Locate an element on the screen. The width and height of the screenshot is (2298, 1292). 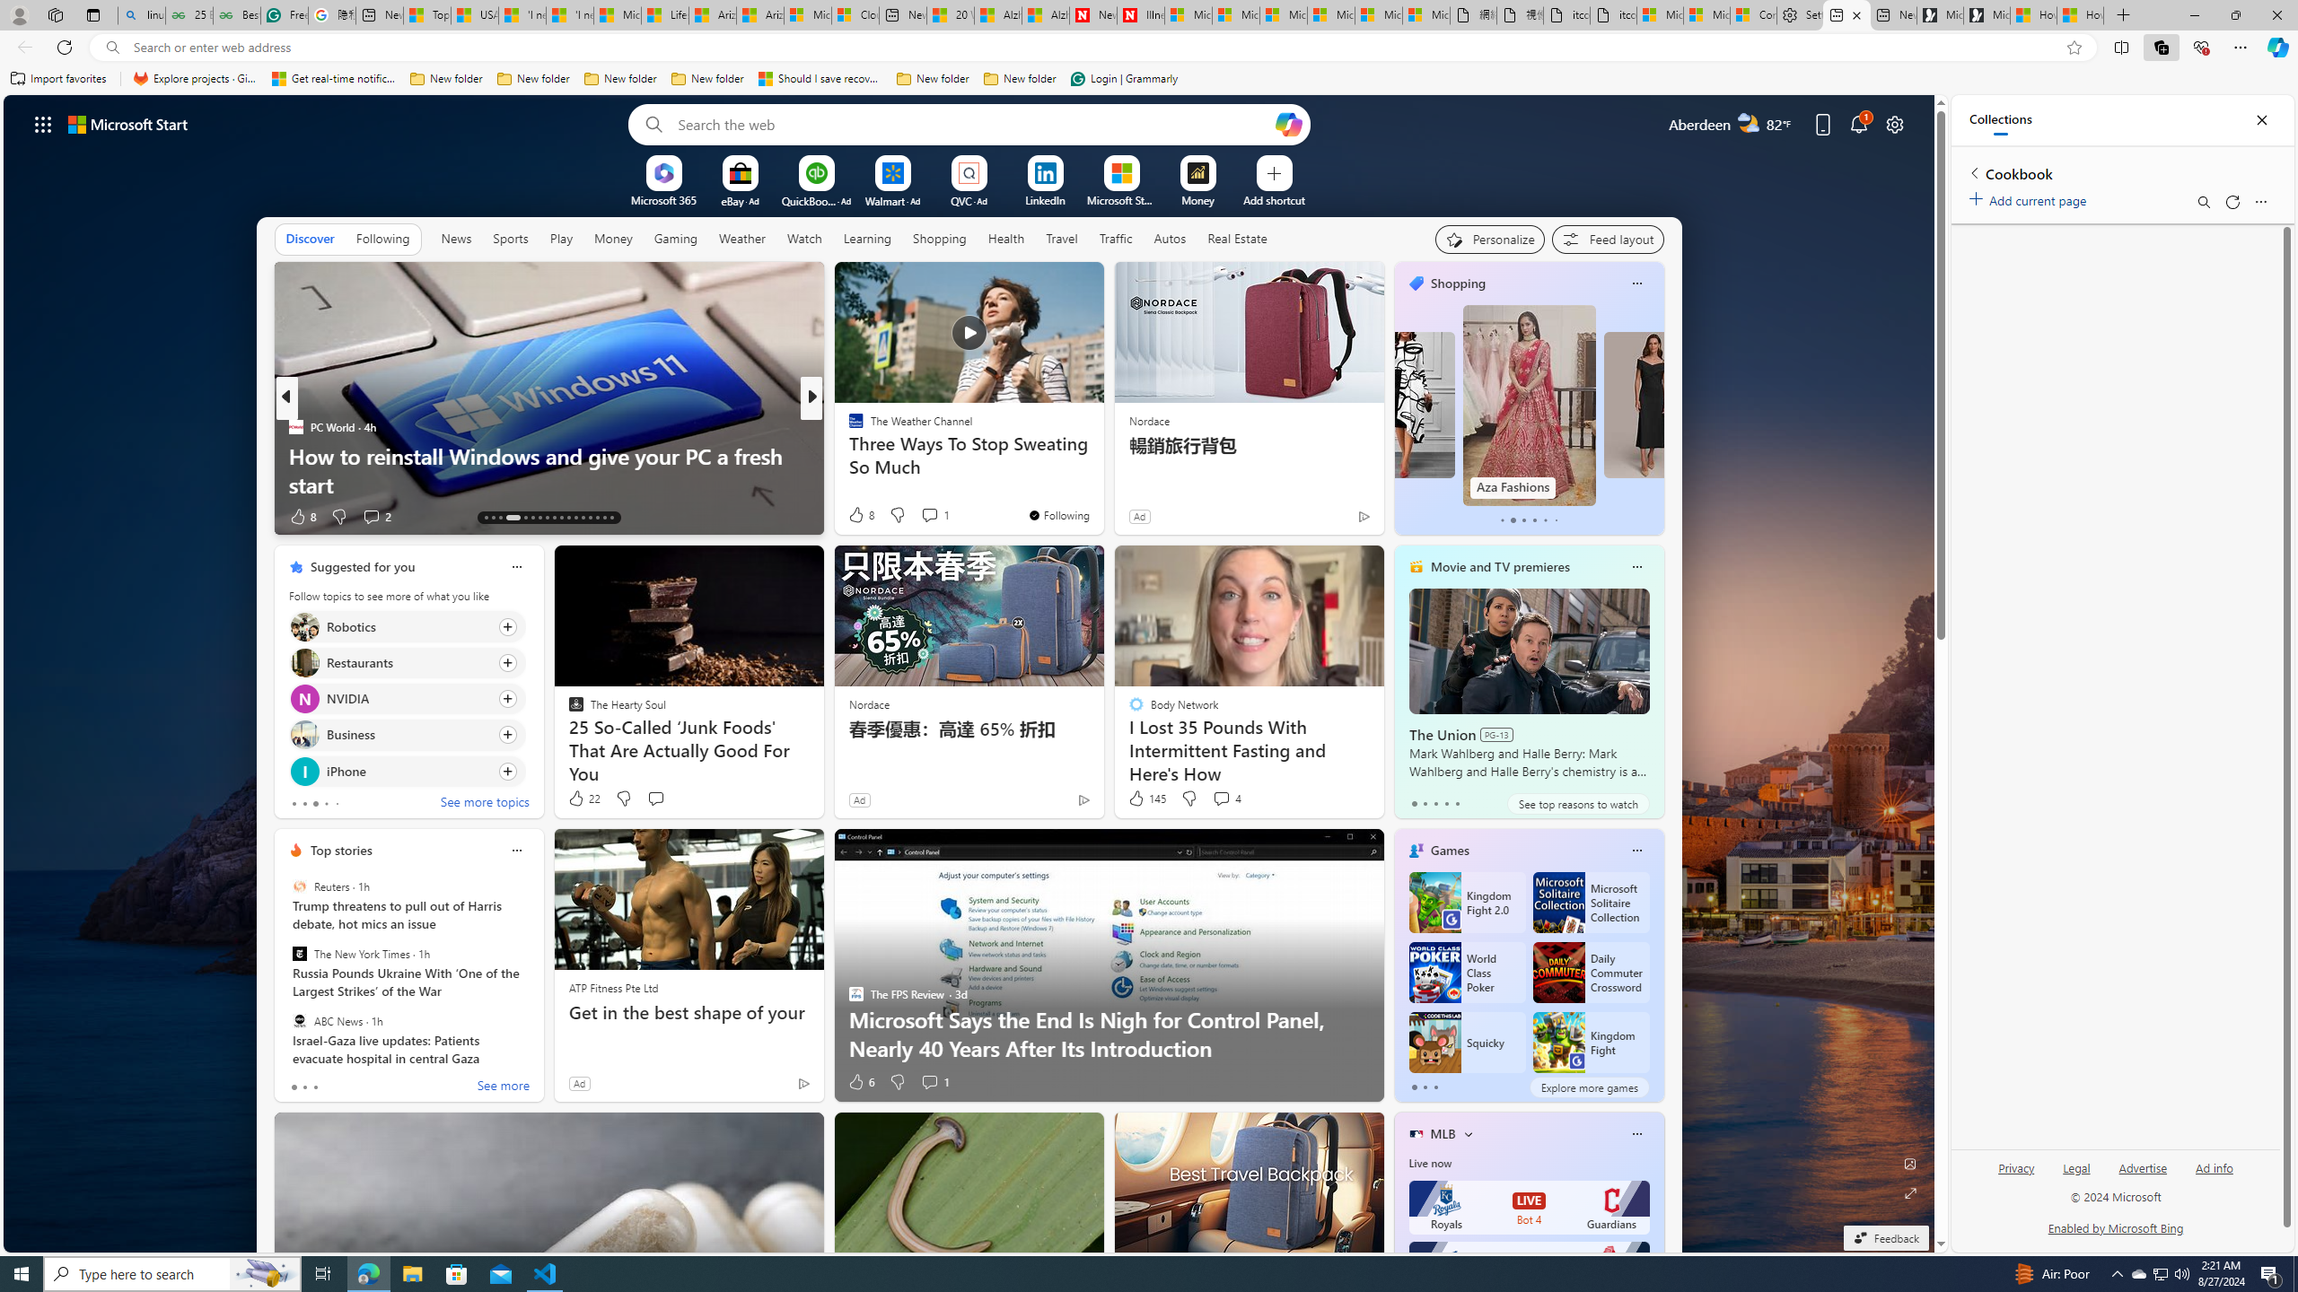
INSIDER is located at coordinates (848, 427).